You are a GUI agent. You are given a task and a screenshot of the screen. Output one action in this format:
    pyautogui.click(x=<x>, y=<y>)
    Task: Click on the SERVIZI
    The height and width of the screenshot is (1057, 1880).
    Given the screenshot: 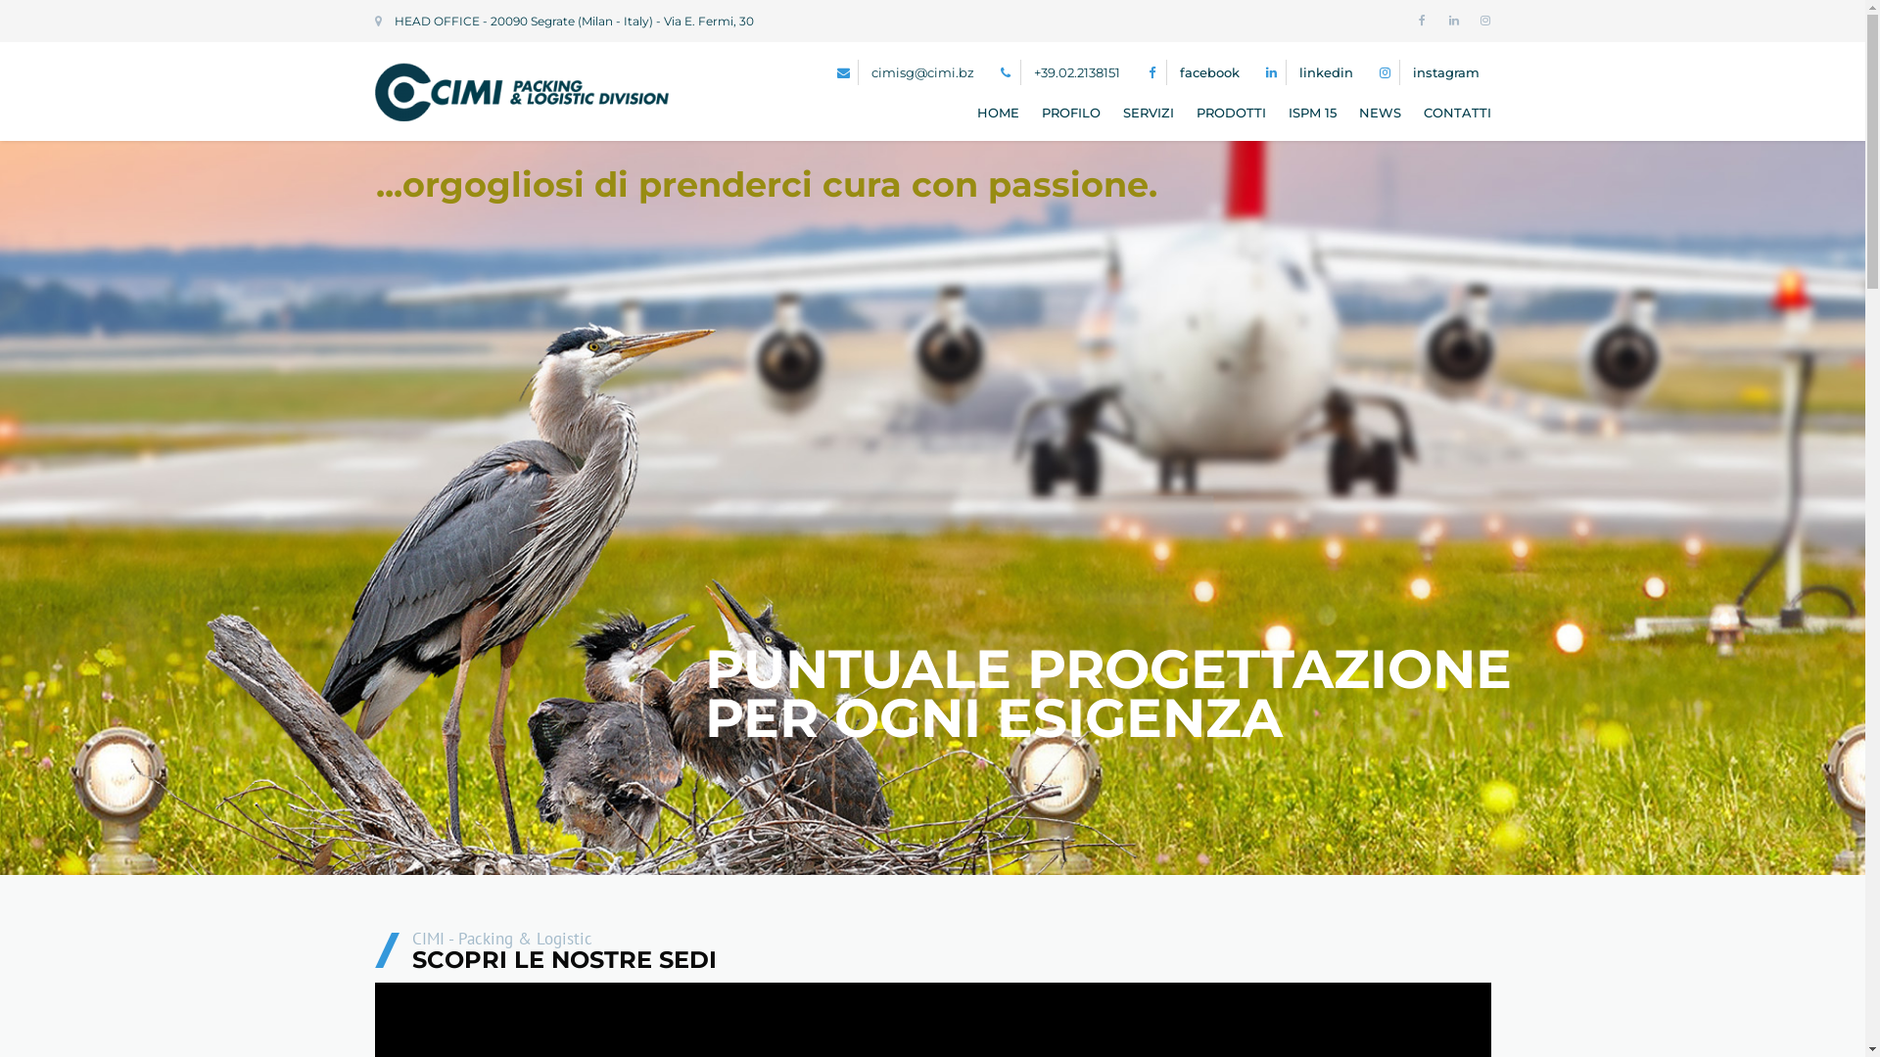 What is the action you would take?
    pyautogui.click(x=1148, y=113)
    